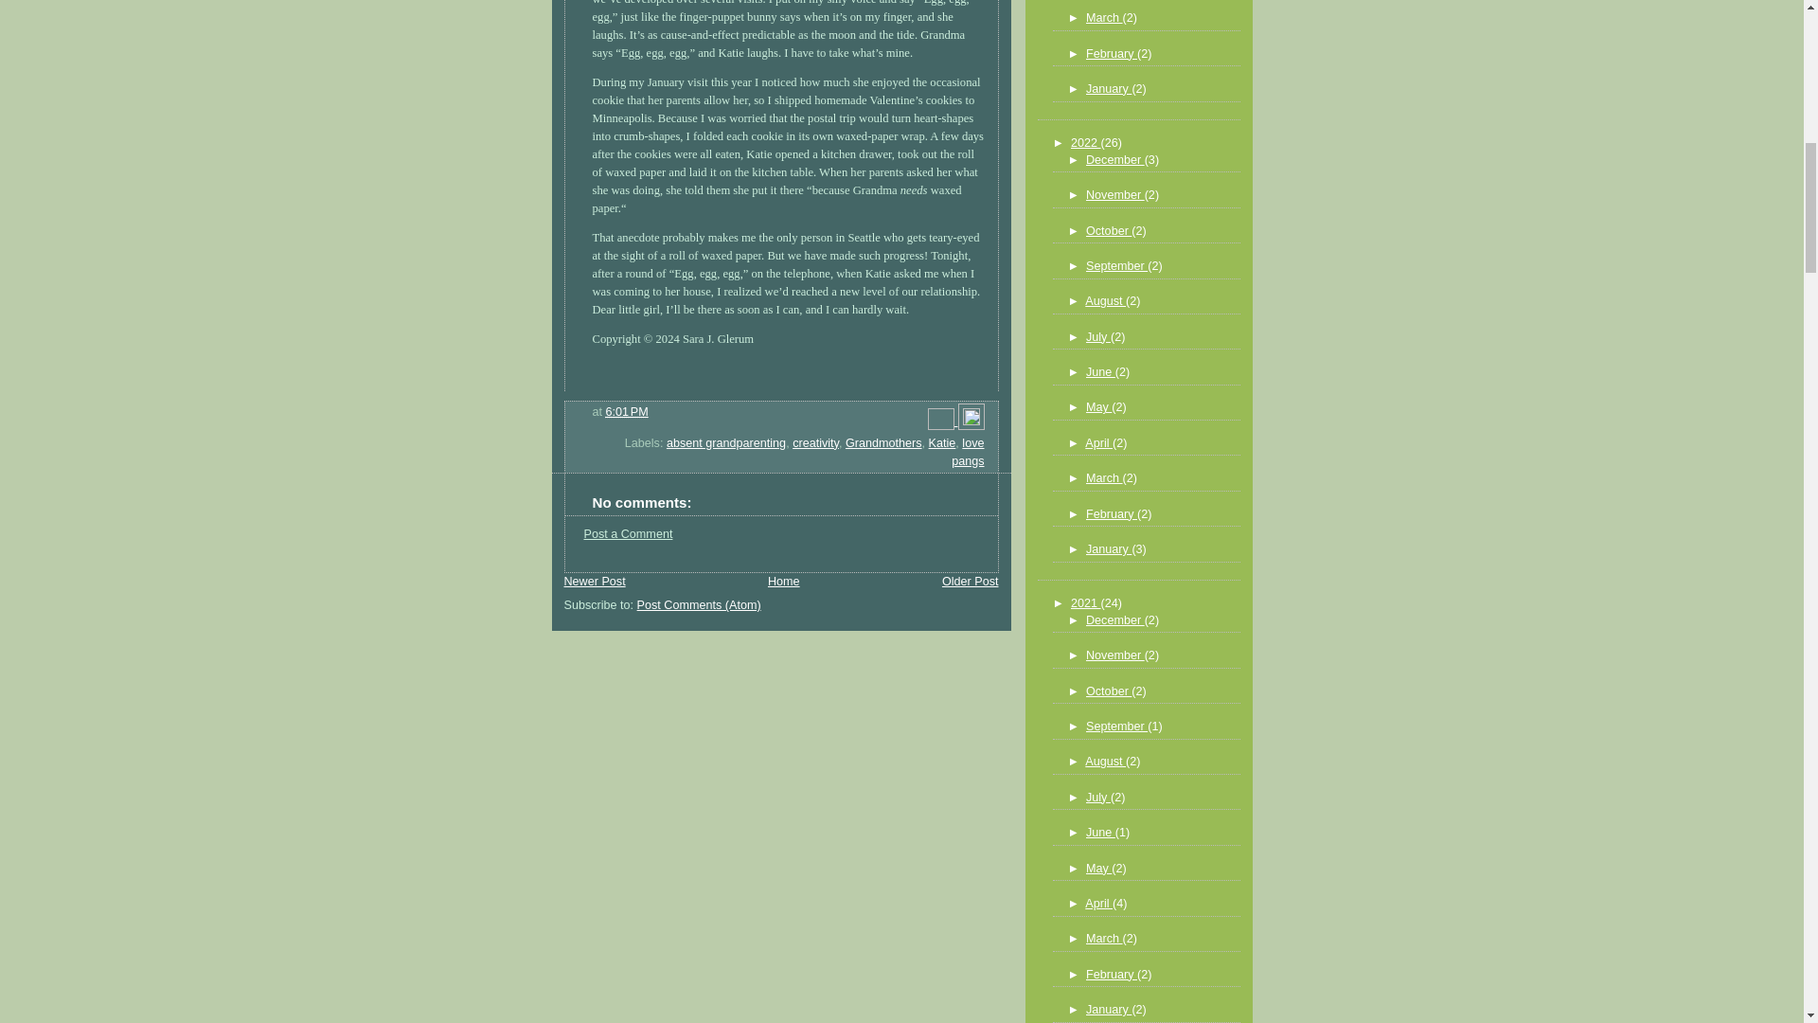 The width and height of the screenshot is (1818, 1023). Describe the element at coordinates (725, 443) in the screenshot. I see `absent grandparenting` at that location.